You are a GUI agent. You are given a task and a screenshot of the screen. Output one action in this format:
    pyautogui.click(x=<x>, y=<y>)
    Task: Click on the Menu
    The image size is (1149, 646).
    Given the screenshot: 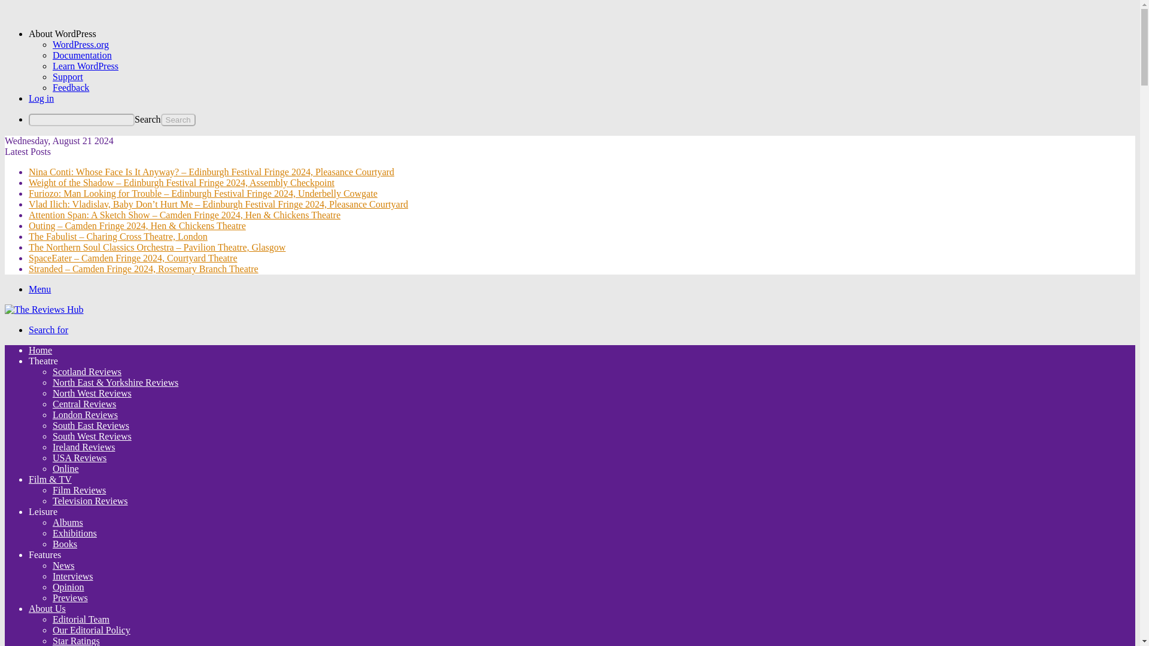 What is the action you would take?
    pyautogui.click(x=39, y=290)
    